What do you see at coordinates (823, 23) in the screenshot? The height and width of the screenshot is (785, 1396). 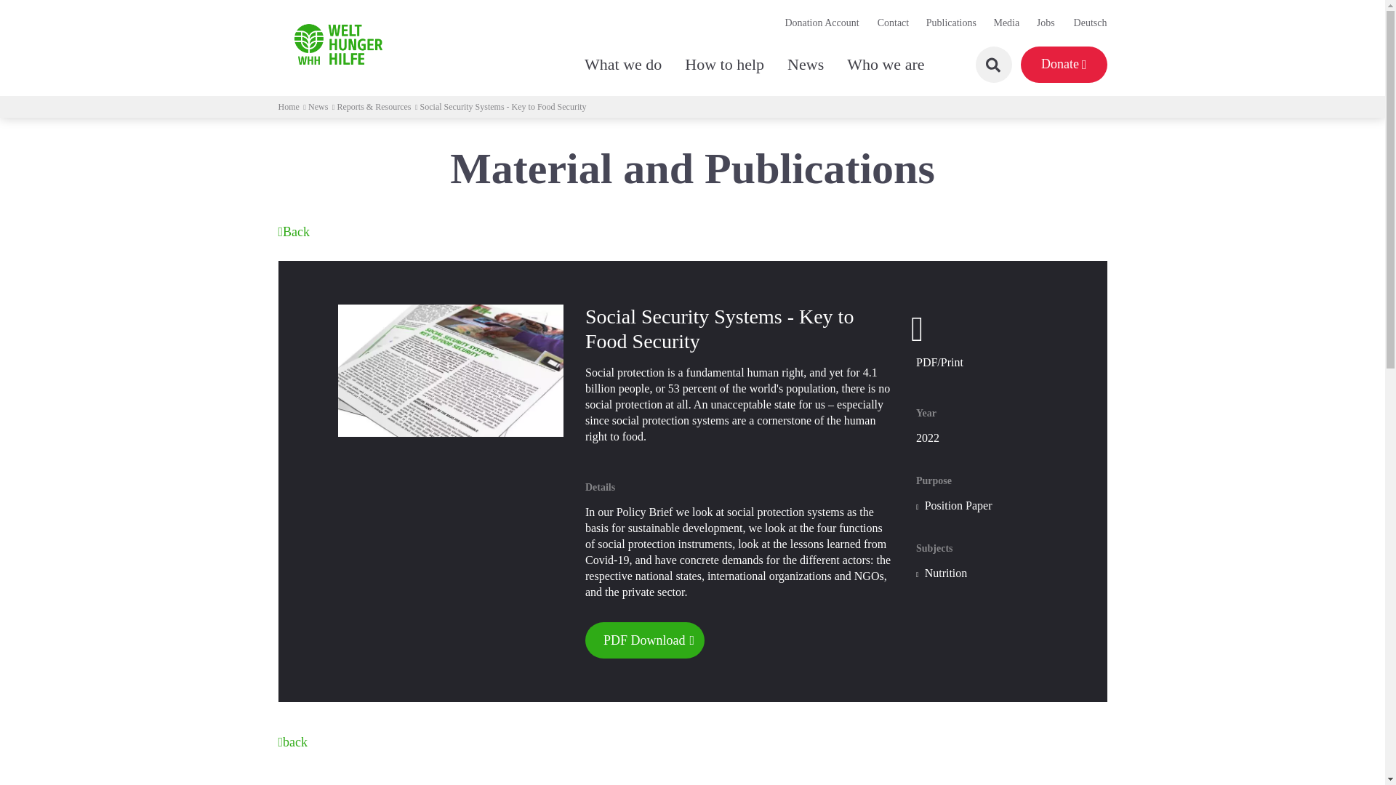 I see `show donation account` at bounding box center [823, 23].